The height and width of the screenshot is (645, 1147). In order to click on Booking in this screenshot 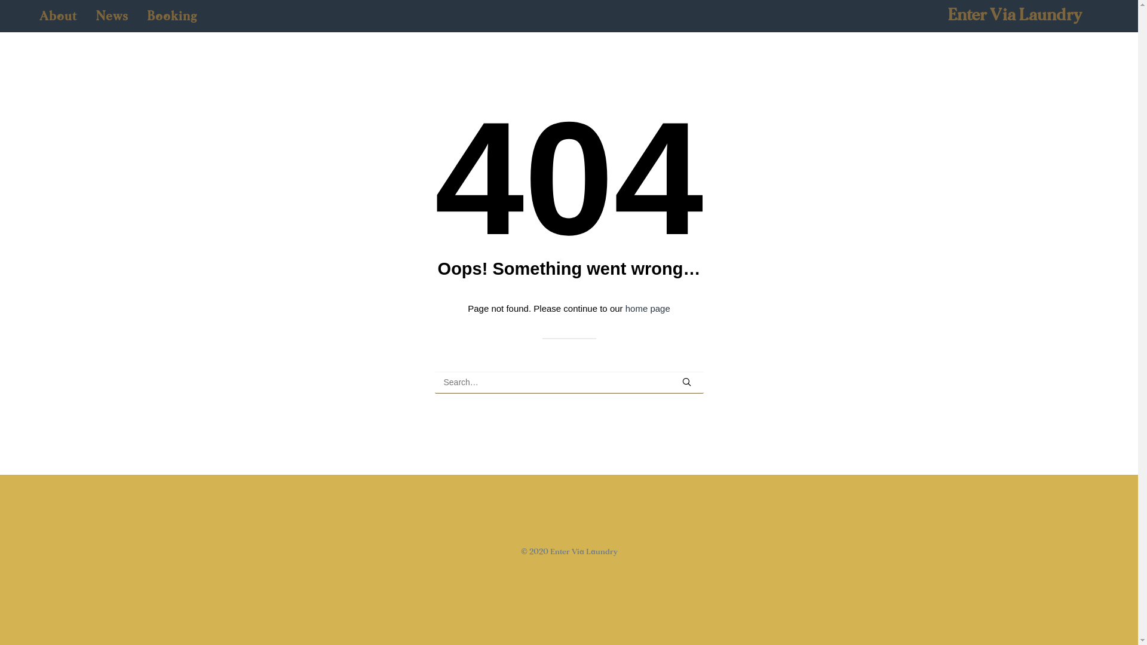, I will do `click(168, 16)`.